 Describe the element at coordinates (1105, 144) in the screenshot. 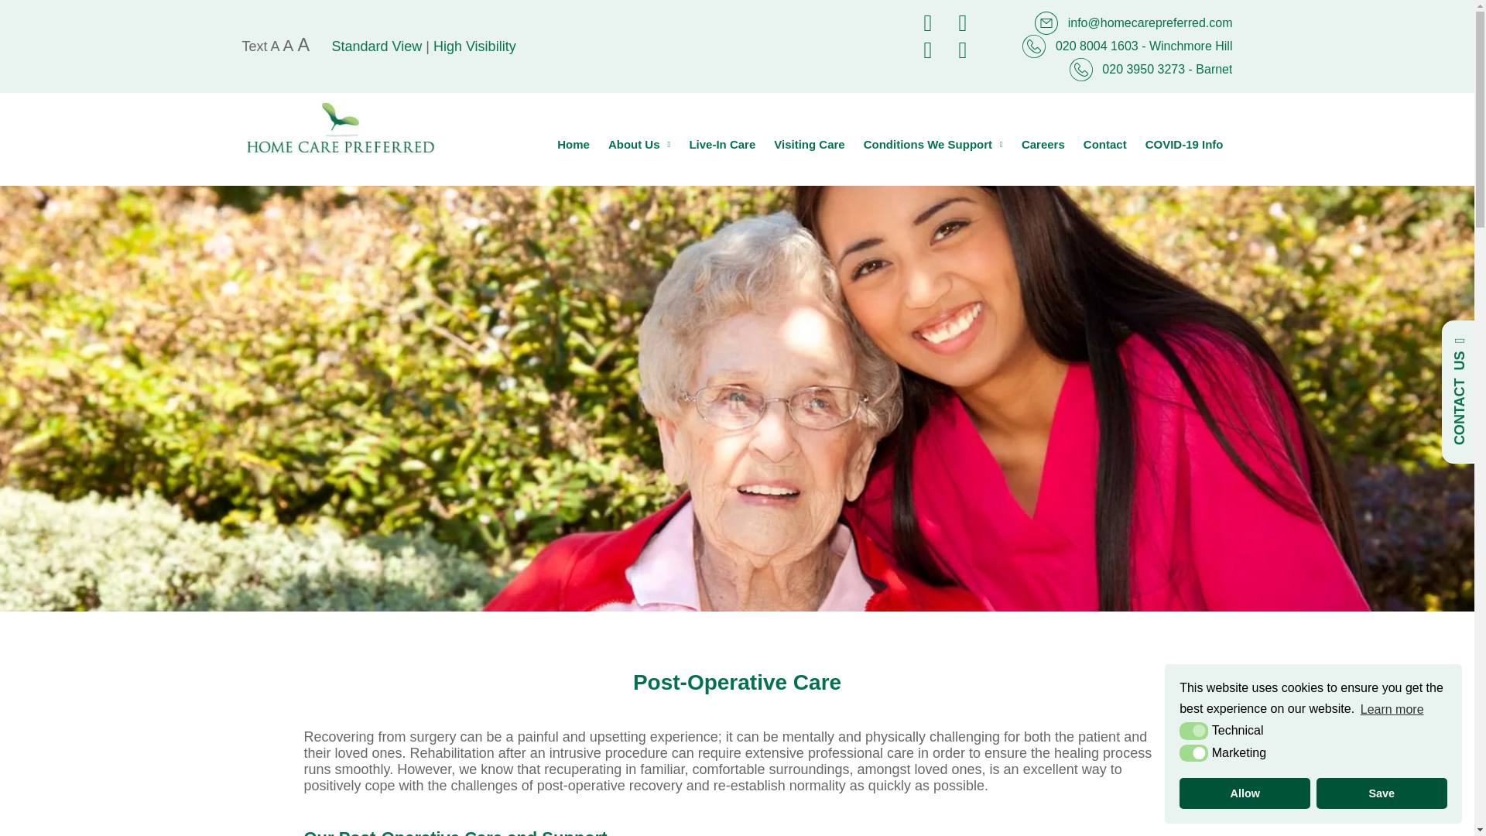

I see `Contact` at that location.